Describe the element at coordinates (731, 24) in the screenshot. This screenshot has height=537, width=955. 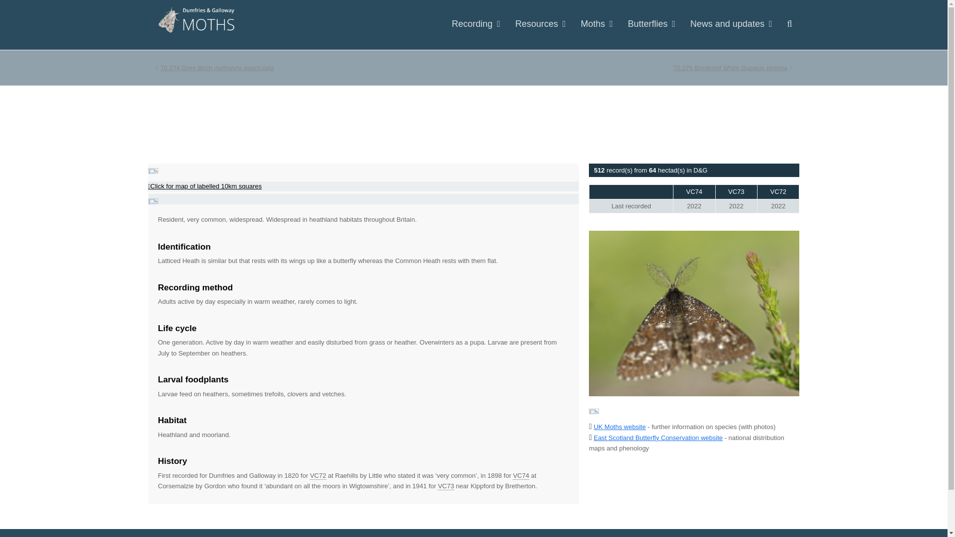
I see `News and updates` at that location.